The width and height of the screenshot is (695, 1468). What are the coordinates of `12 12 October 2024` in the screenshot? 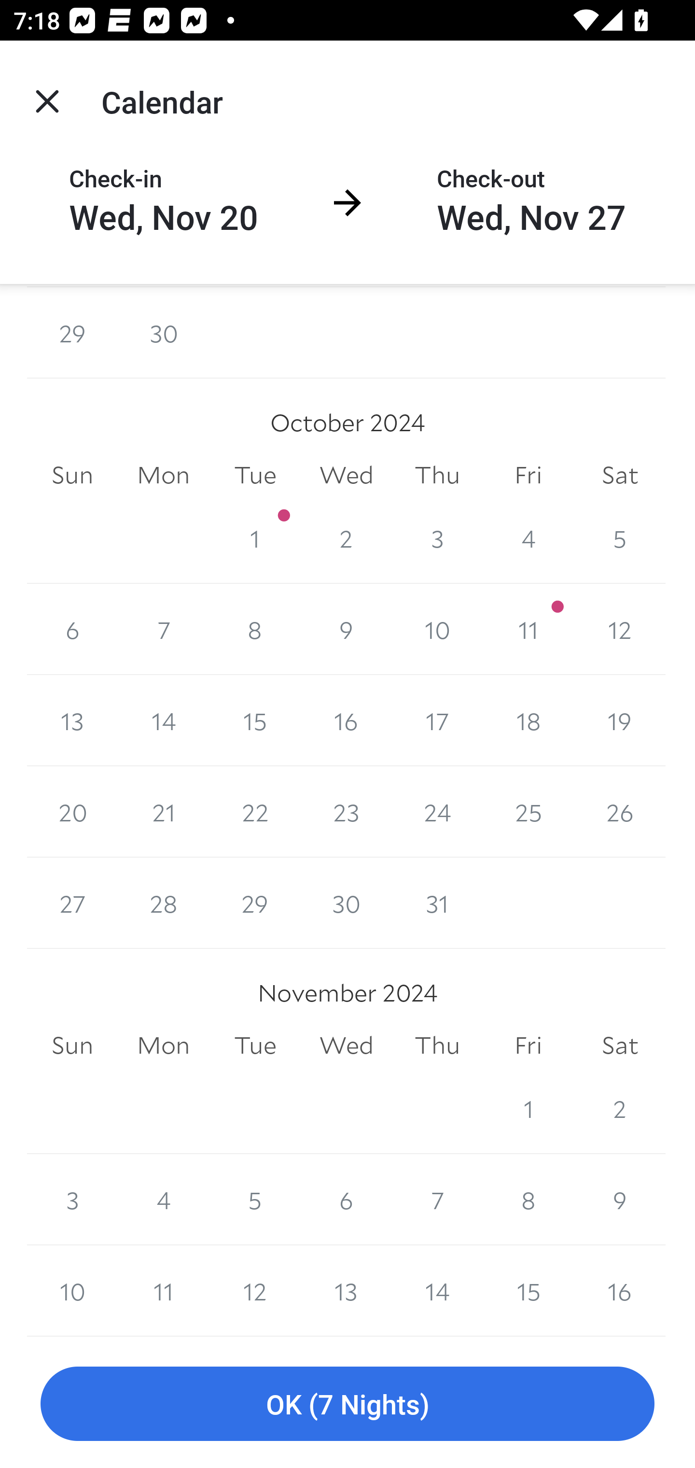 It's located at (620, 630).